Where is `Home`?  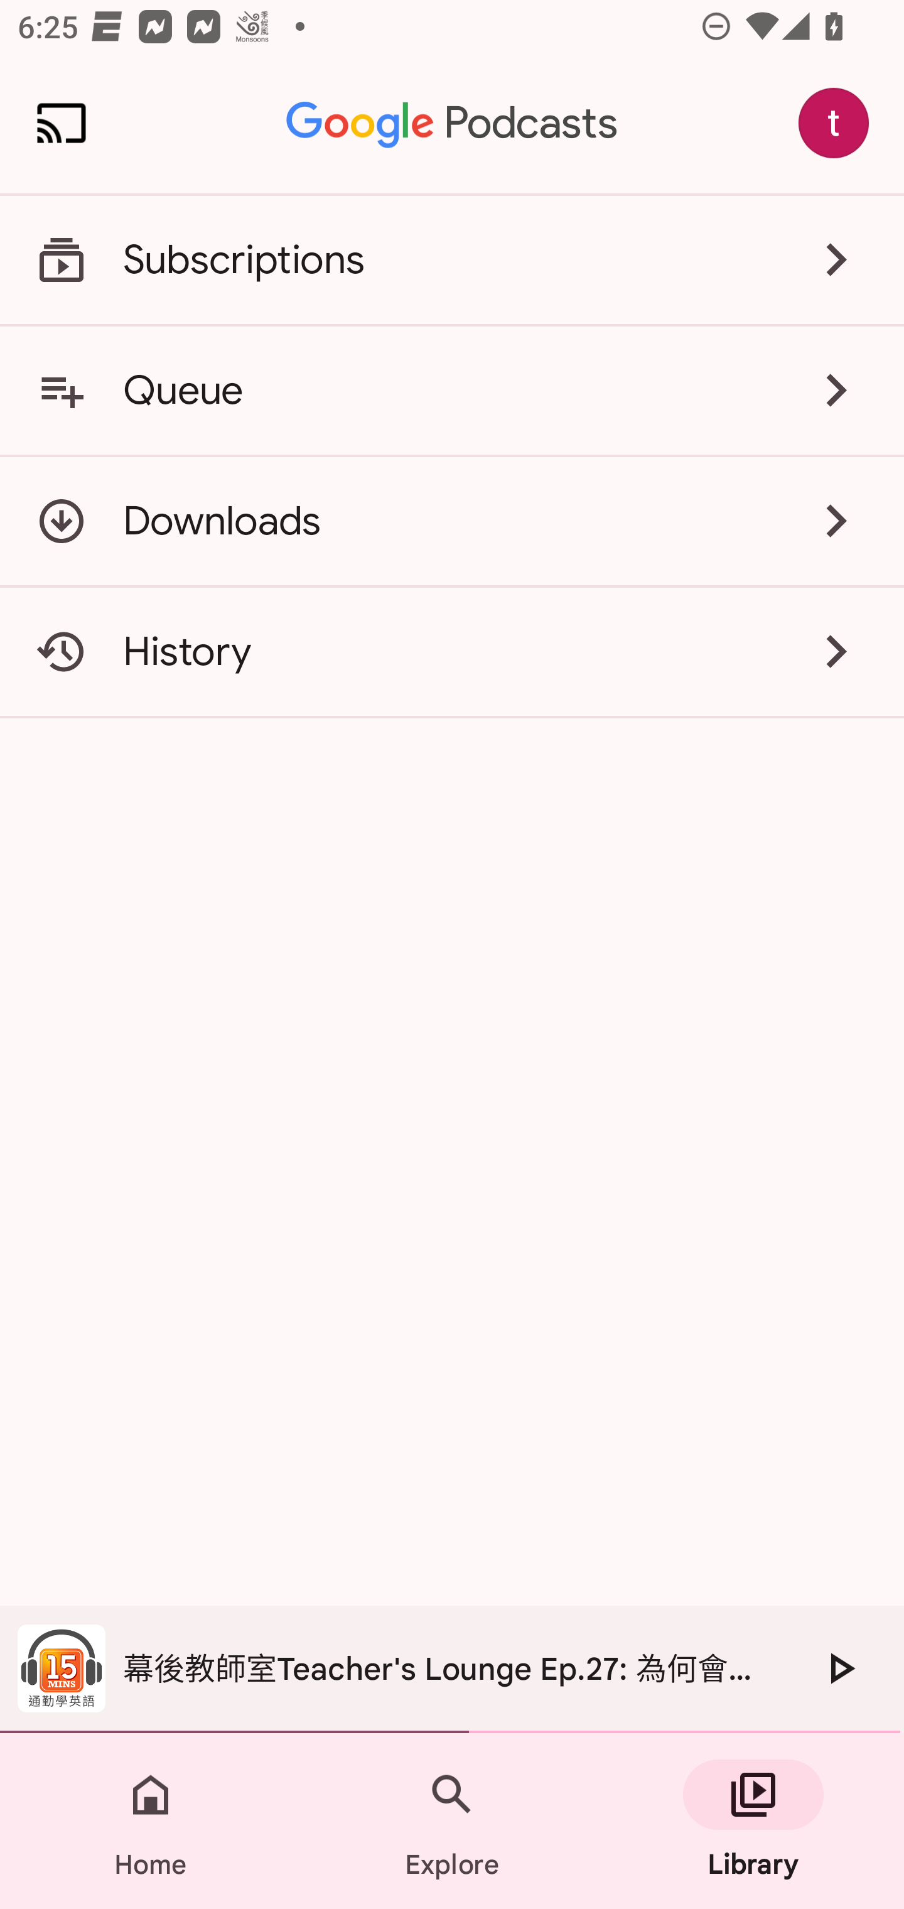 Home is located at coordinates (151, 1821).